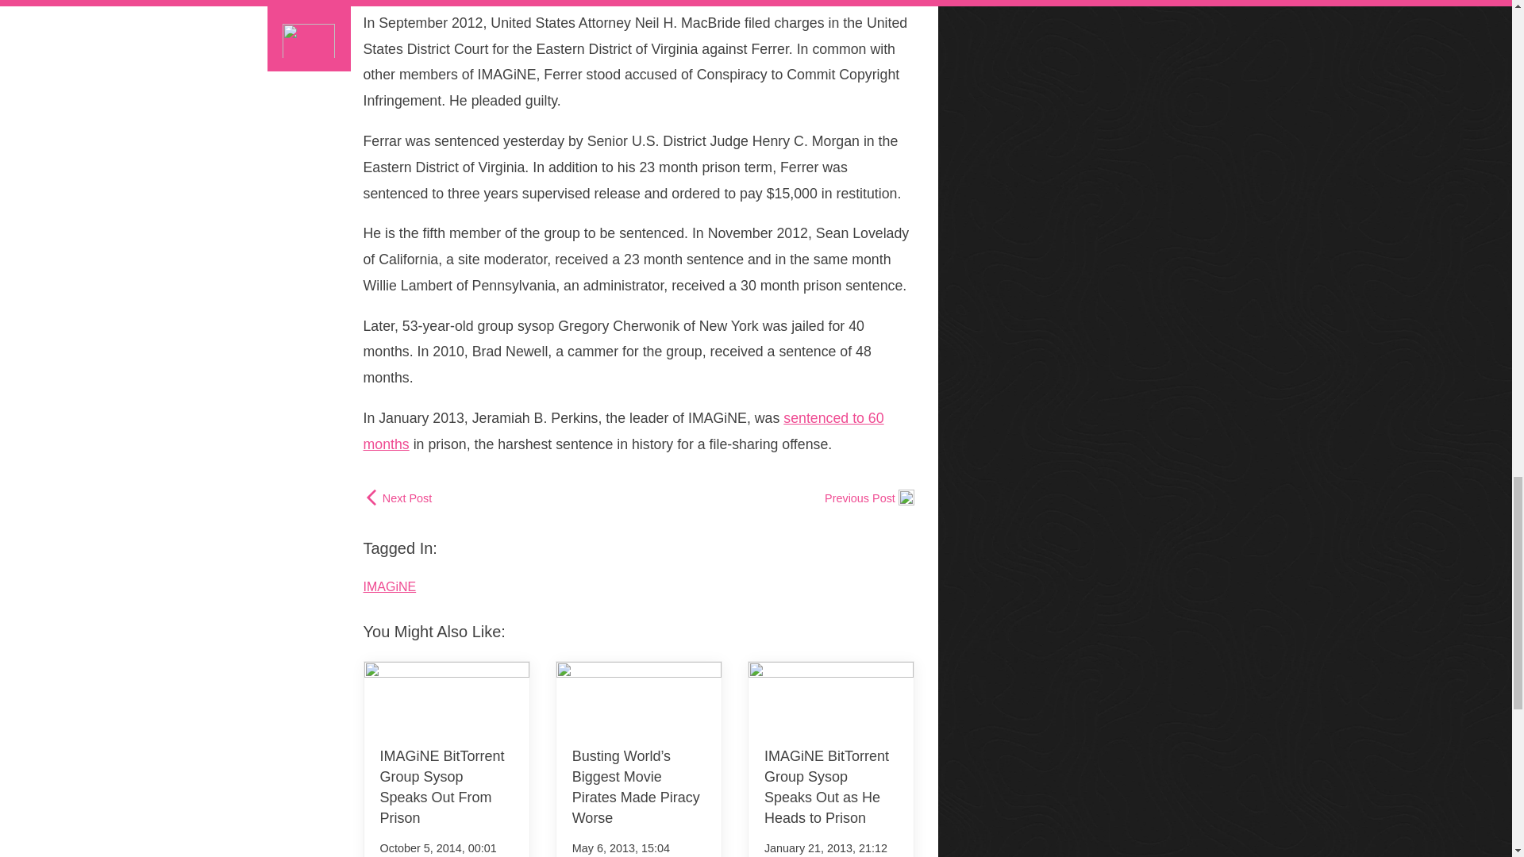 This screenshot has height=857, width=1524. Describe the element at coordinates (390, 587) in the screenshot. I see `IMAGiNE` at that location.